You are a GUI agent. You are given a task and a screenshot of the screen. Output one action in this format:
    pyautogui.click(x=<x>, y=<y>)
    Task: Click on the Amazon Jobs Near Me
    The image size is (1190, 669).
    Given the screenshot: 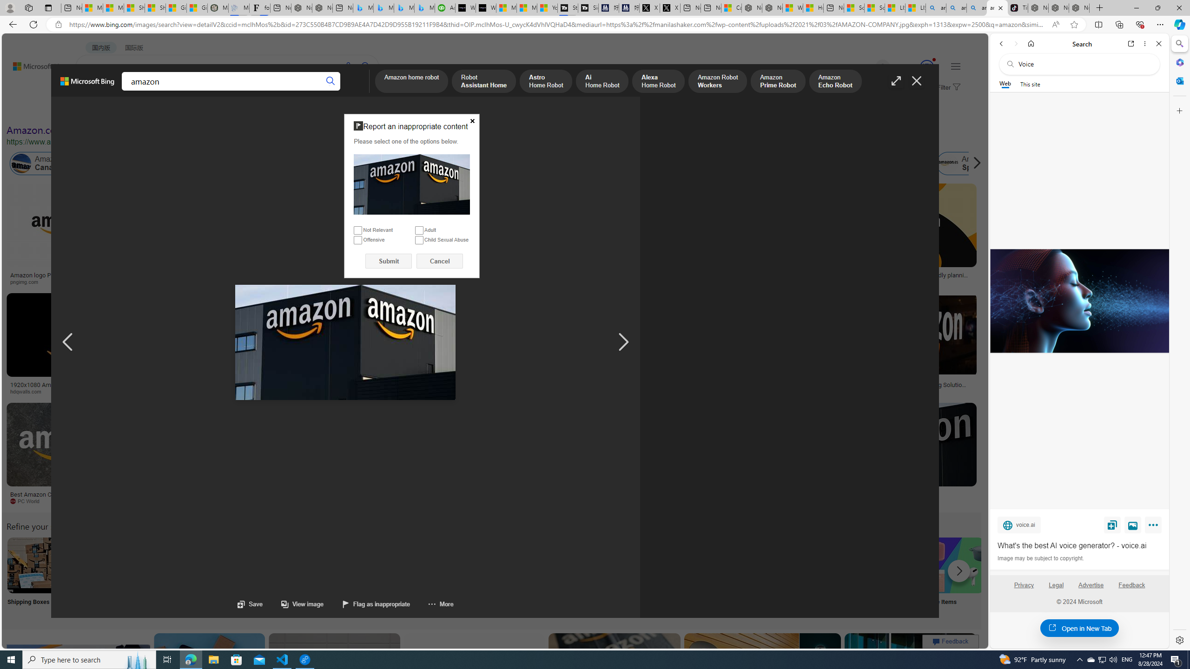 What is the action you would take?
    pyautogui.click(x=280, y=565)
    